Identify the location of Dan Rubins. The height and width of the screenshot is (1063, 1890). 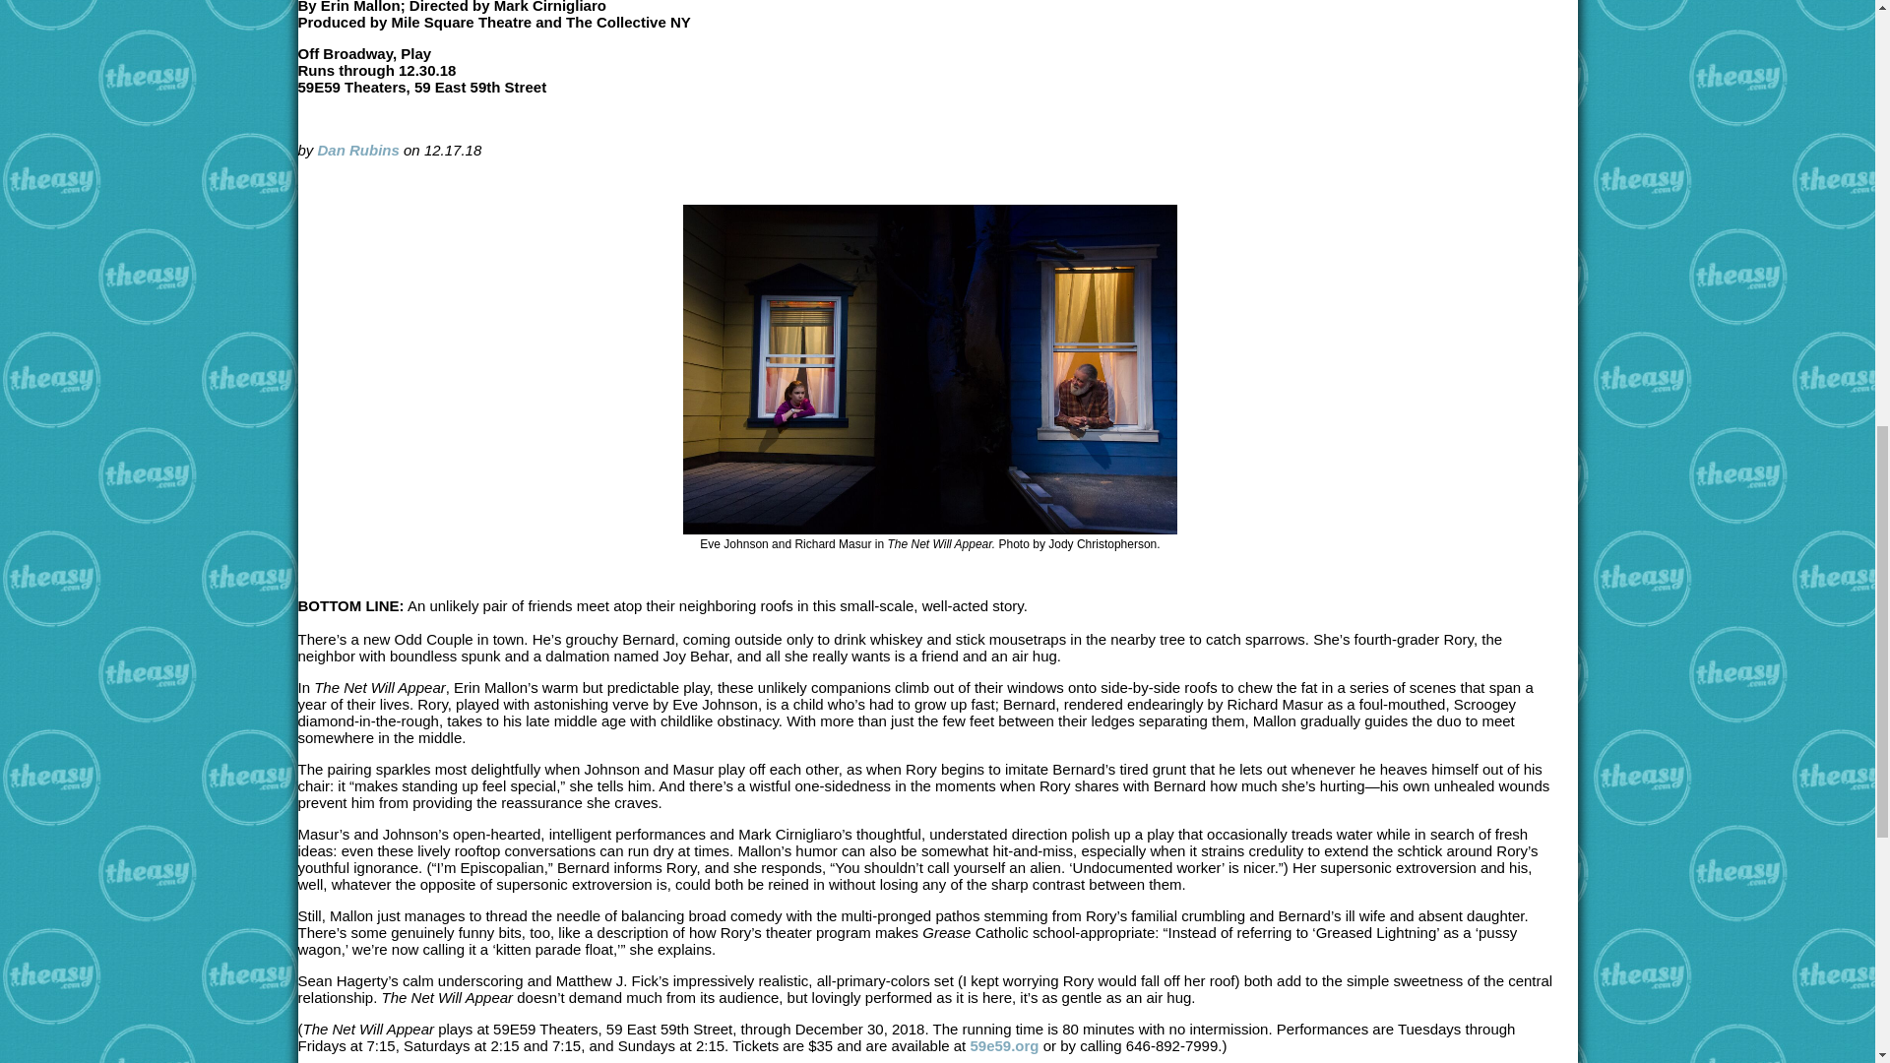
(358, 150).